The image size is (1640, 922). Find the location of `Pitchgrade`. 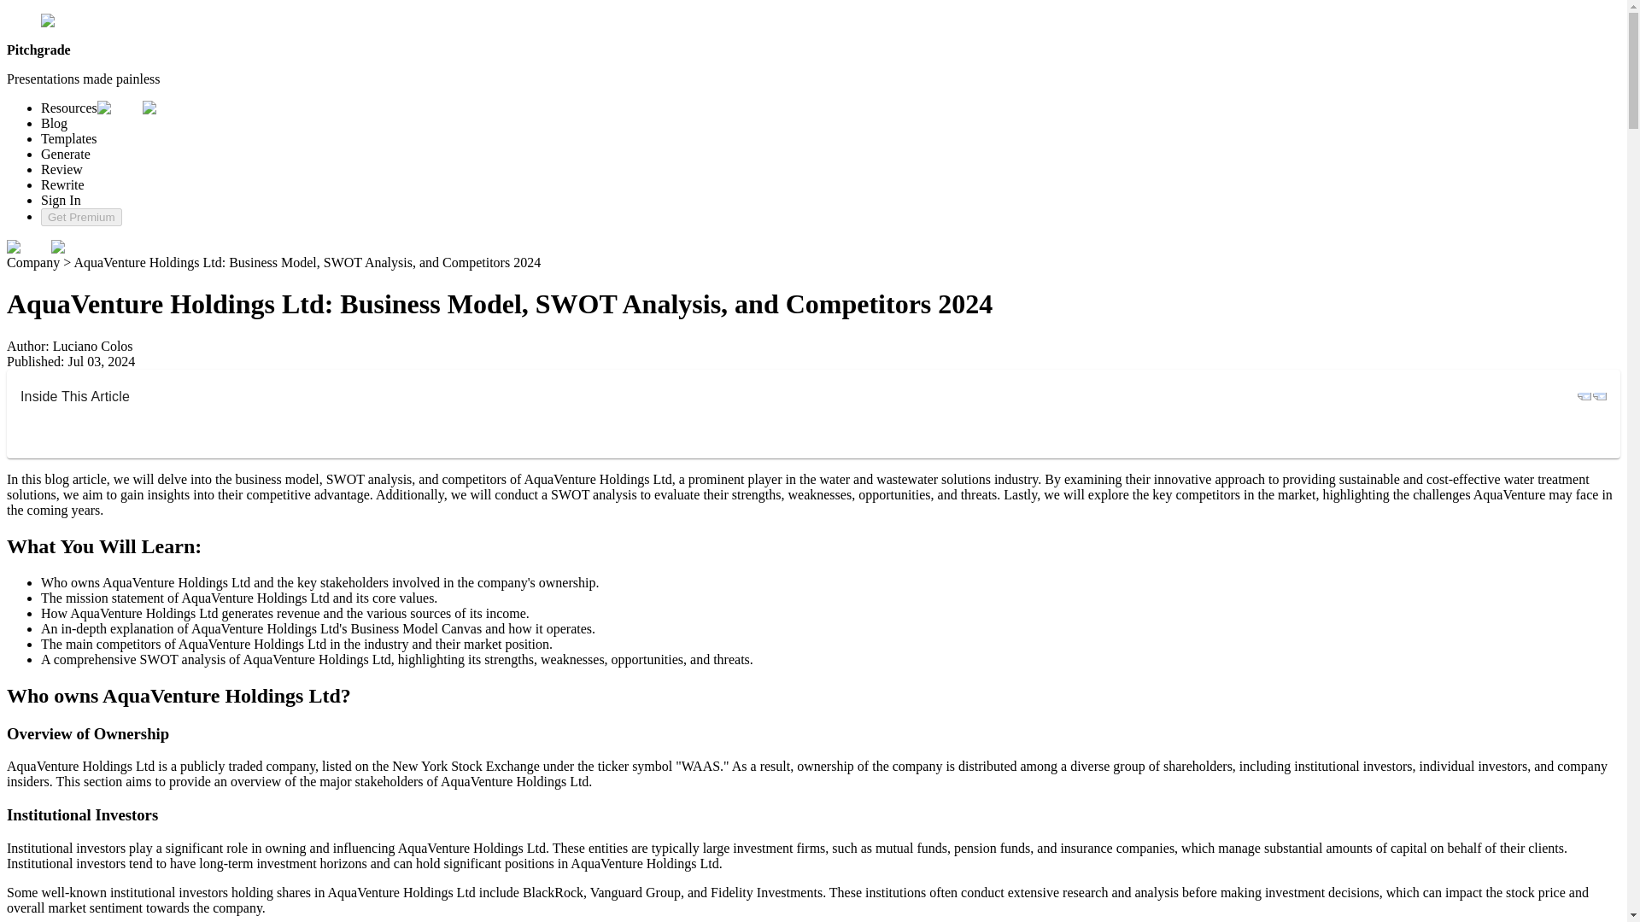

Pitchgrade is located at coordinates (77, 20).